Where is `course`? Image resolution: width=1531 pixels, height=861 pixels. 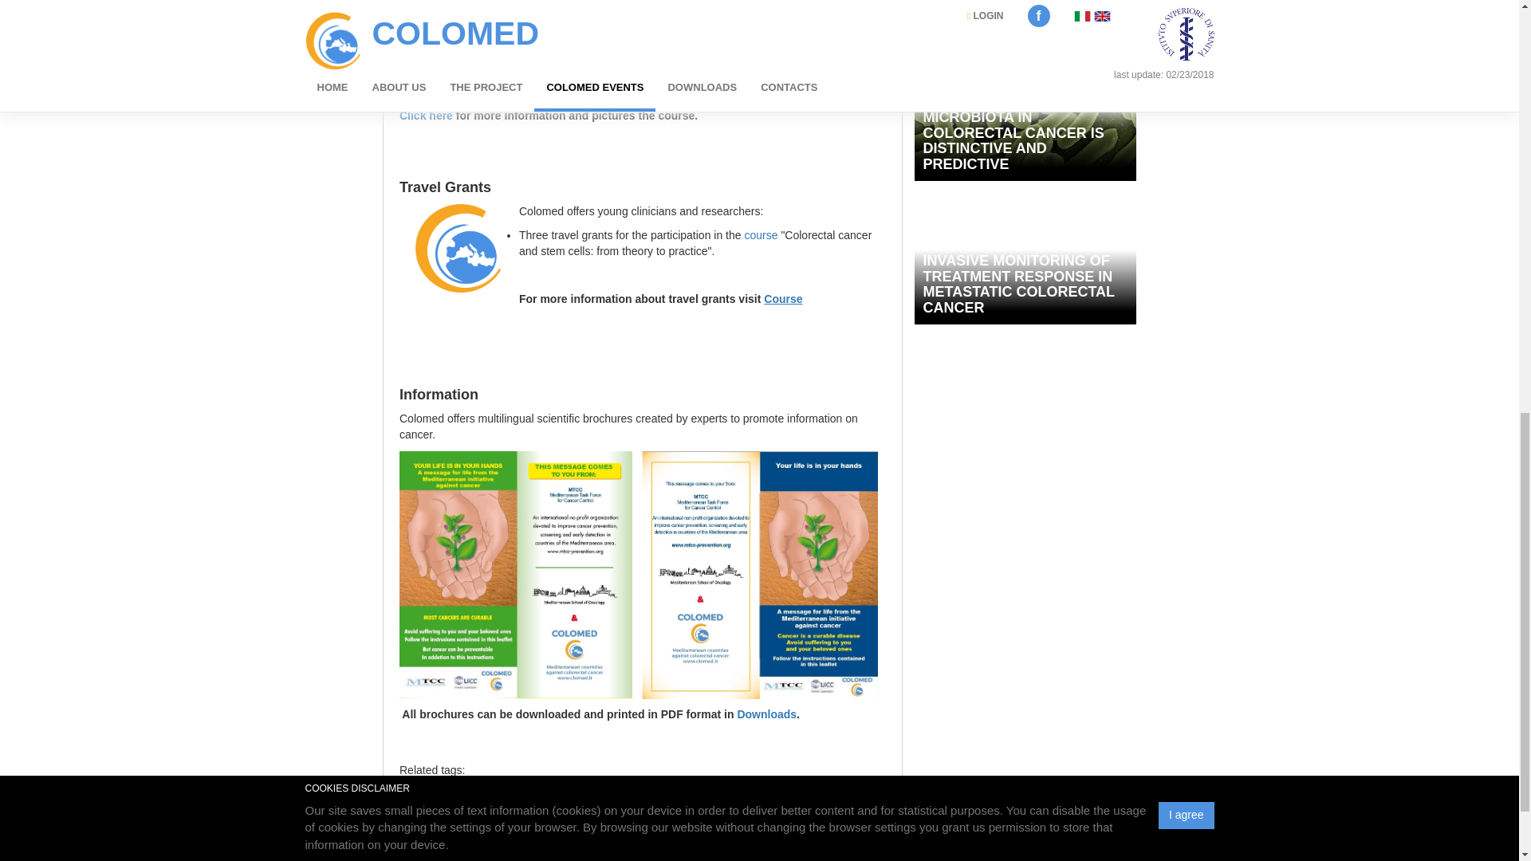
course is located at coordinates (761, 235).